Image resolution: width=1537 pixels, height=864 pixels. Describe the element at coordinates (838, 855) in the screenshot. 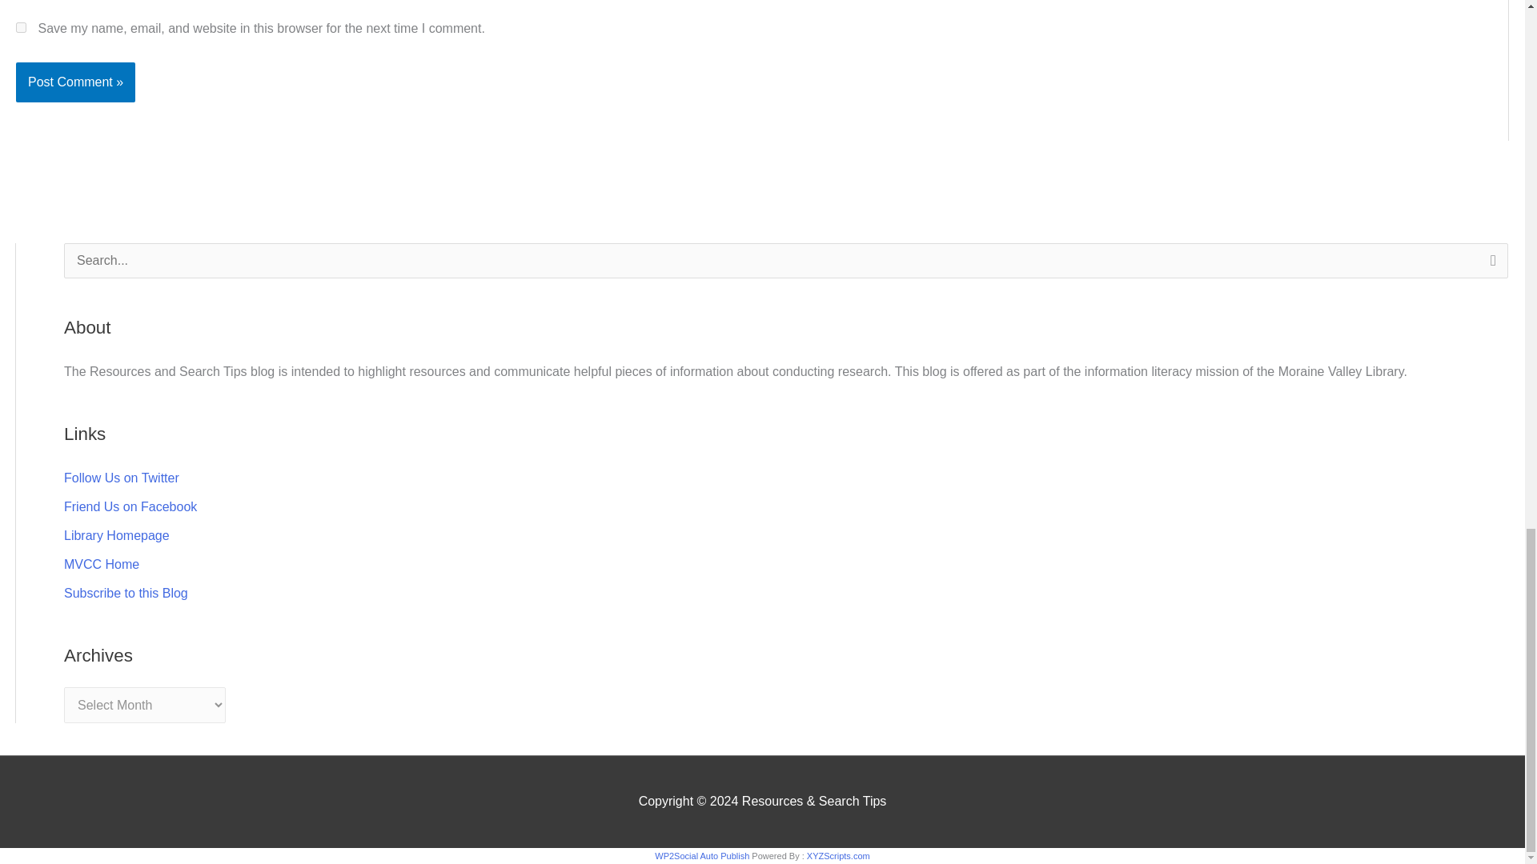

I see `XYZScripts.com` at that location.